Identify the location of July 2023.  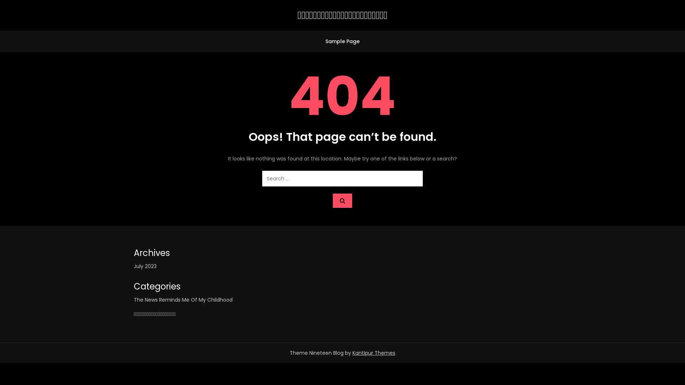
(145, 266).